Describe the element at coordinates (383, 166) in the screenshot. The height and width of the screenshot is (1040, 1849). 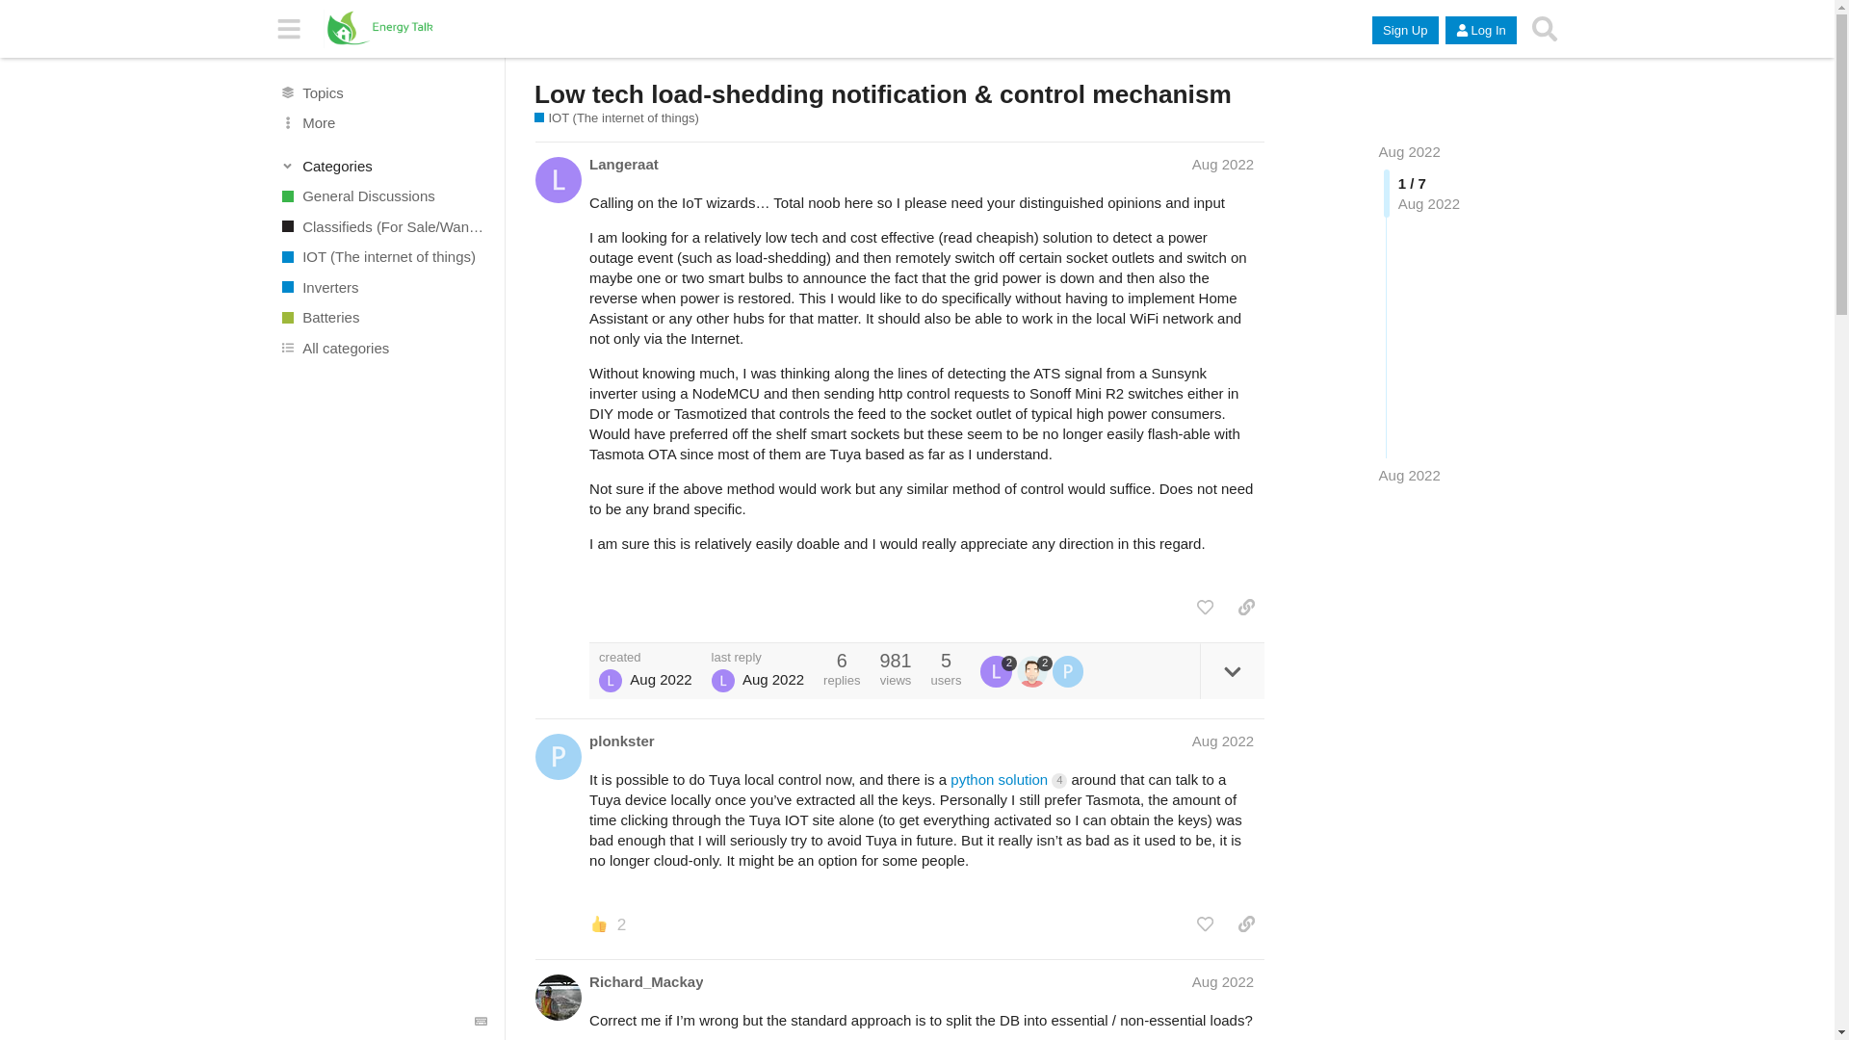
I see `Categories` at that location.